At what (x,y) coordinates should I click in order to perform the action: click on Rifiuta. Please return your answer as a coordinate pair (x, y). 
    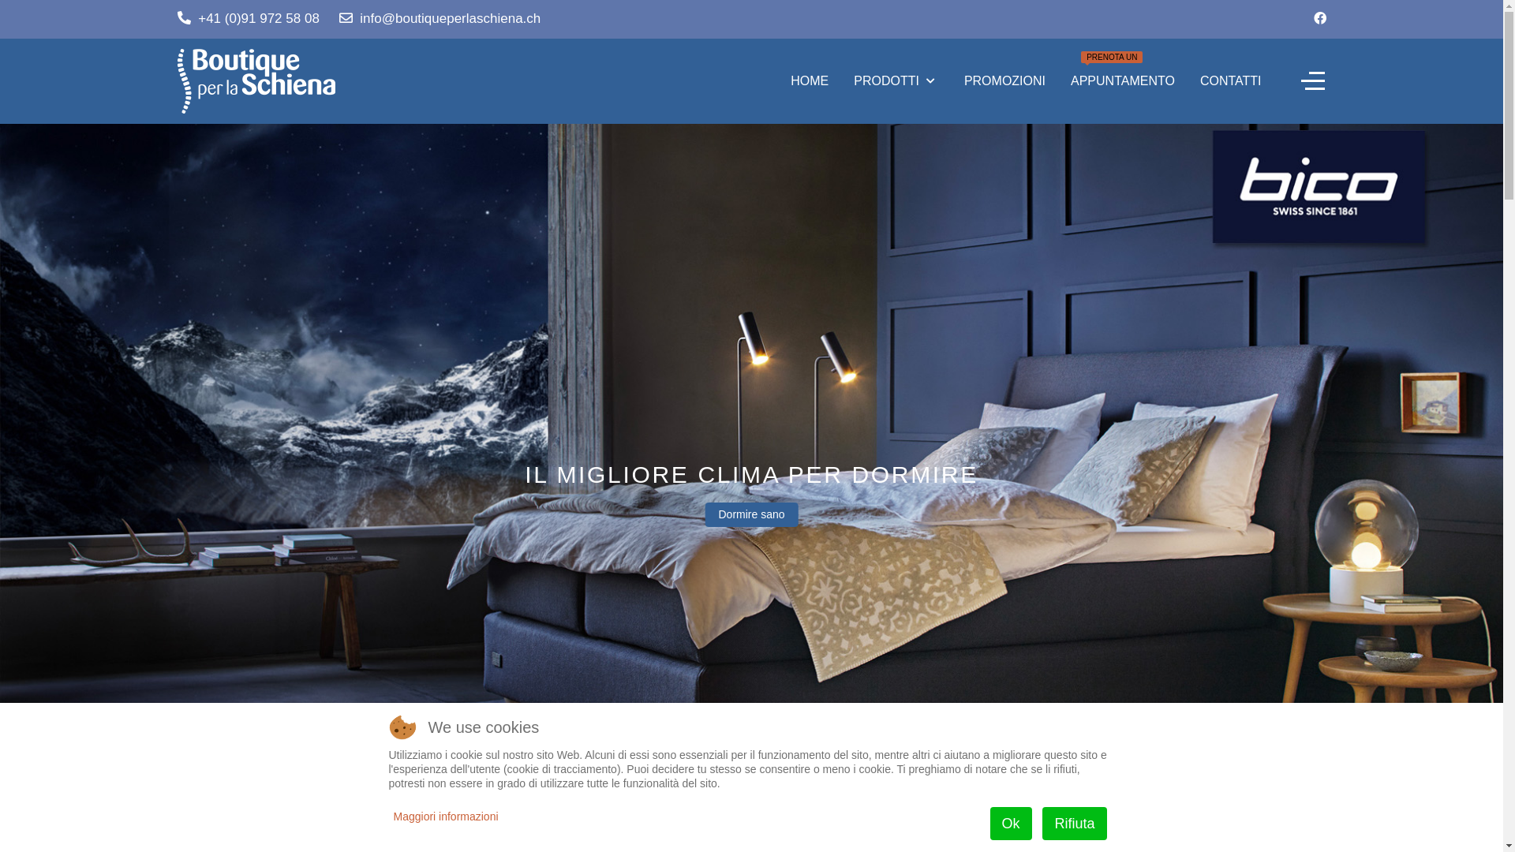
    Looking at the image, I should click on (1075, 824).